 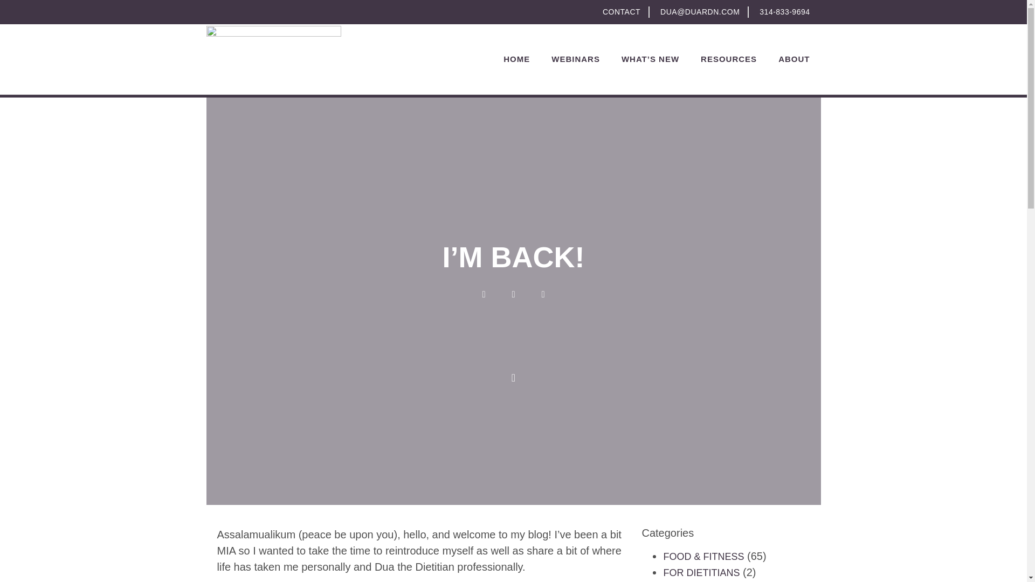 What do you see at coordinates (701, 573) in the screenshot?
I see `FOR DIETITIANS` at bounding box center [701, 573].